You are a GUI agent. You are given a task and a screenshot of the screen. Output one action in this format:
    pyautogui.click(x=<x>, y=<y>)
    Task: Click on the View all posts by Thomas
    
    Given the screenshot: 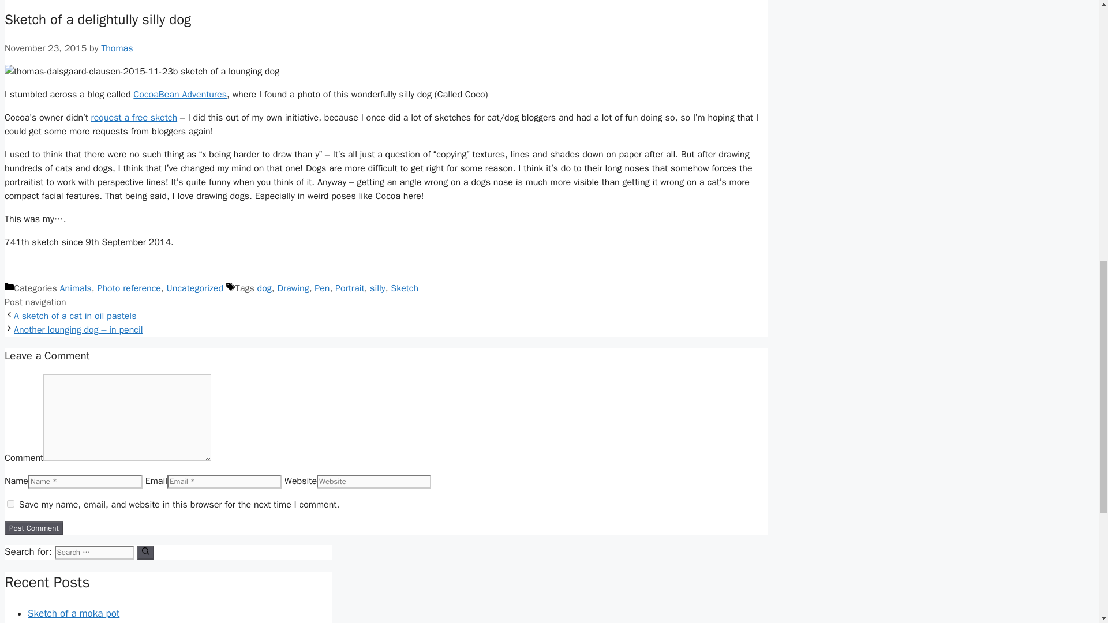 What is the action you would take?
    pyautogui.click(x=117, y=48)
    